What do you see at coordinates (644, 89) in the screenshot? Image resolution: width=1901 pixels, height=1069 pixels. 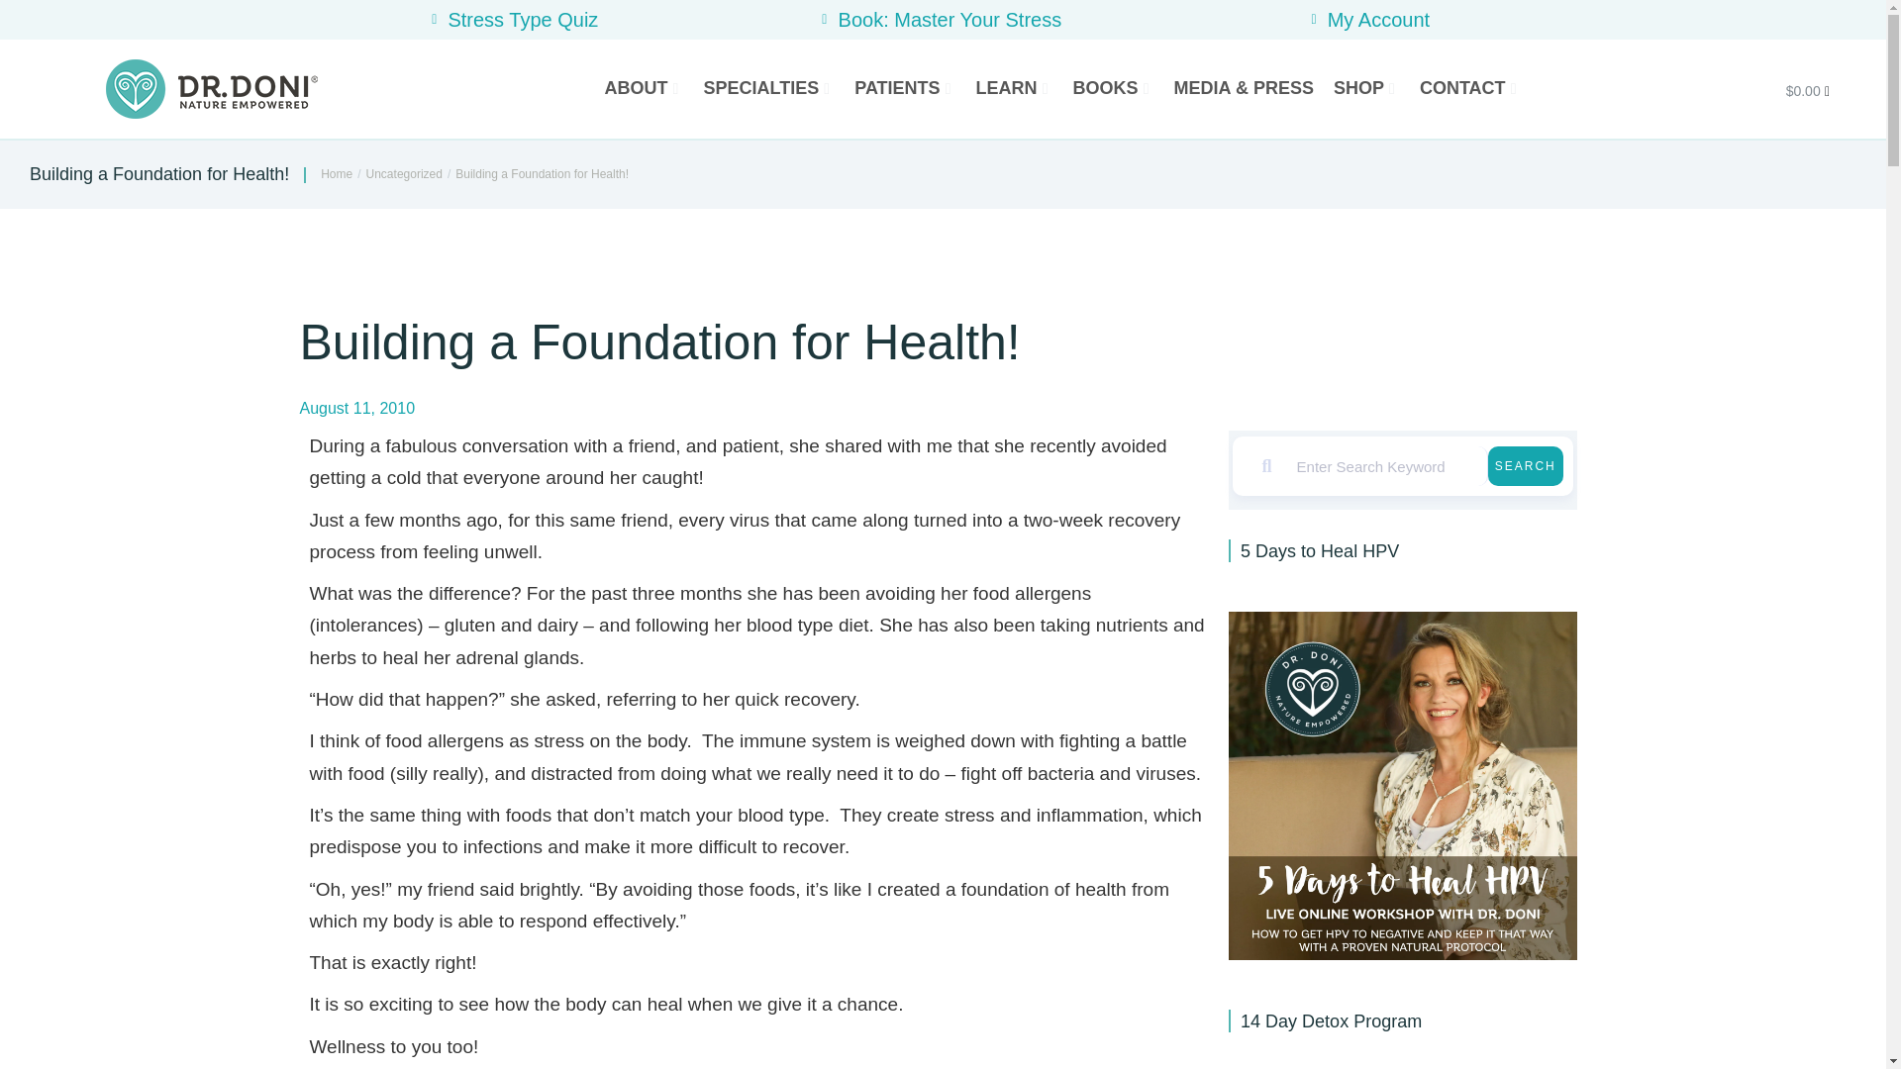 I see `ABOUT` at bounding box center [644, 89].